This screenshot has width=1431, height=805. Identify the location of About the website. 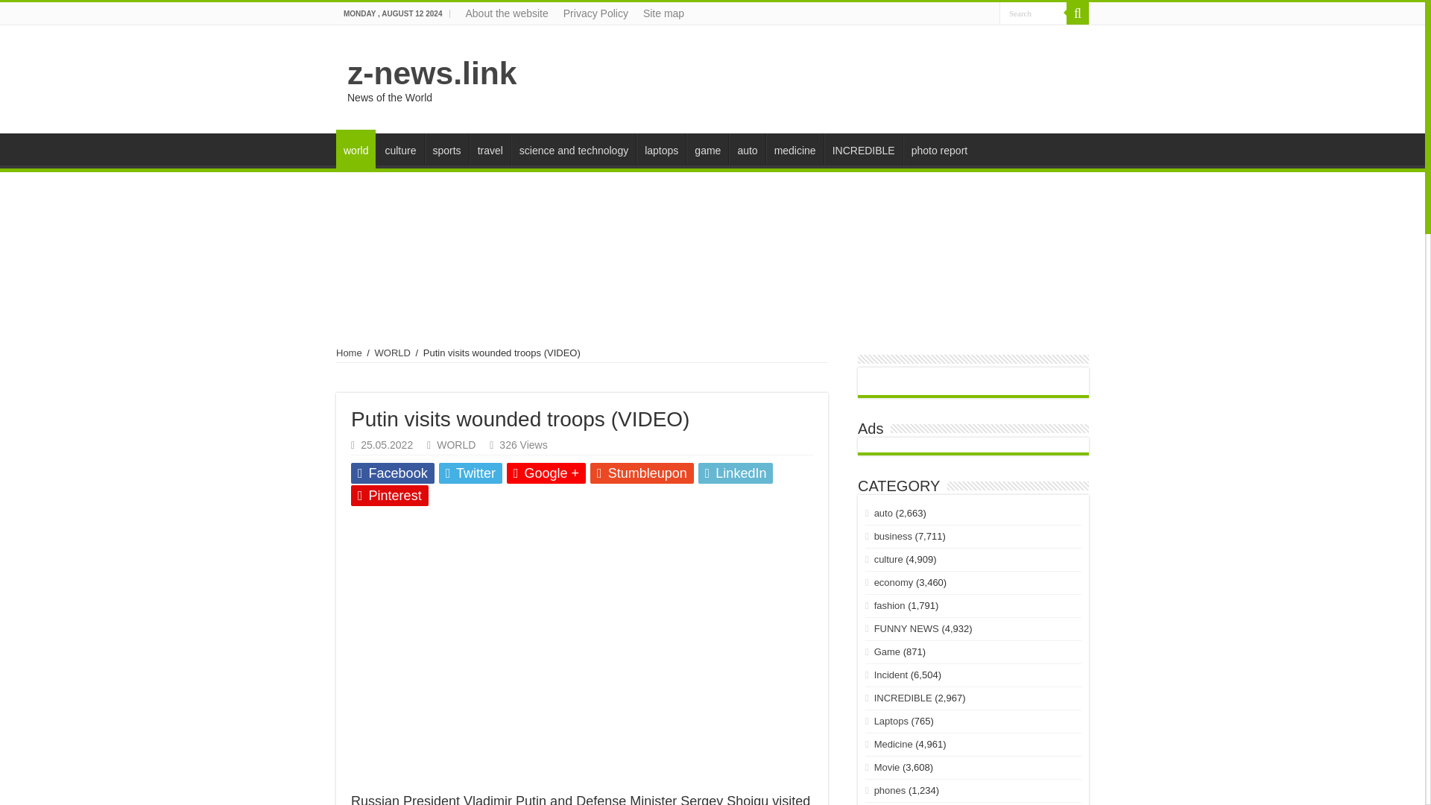
(506, 13).